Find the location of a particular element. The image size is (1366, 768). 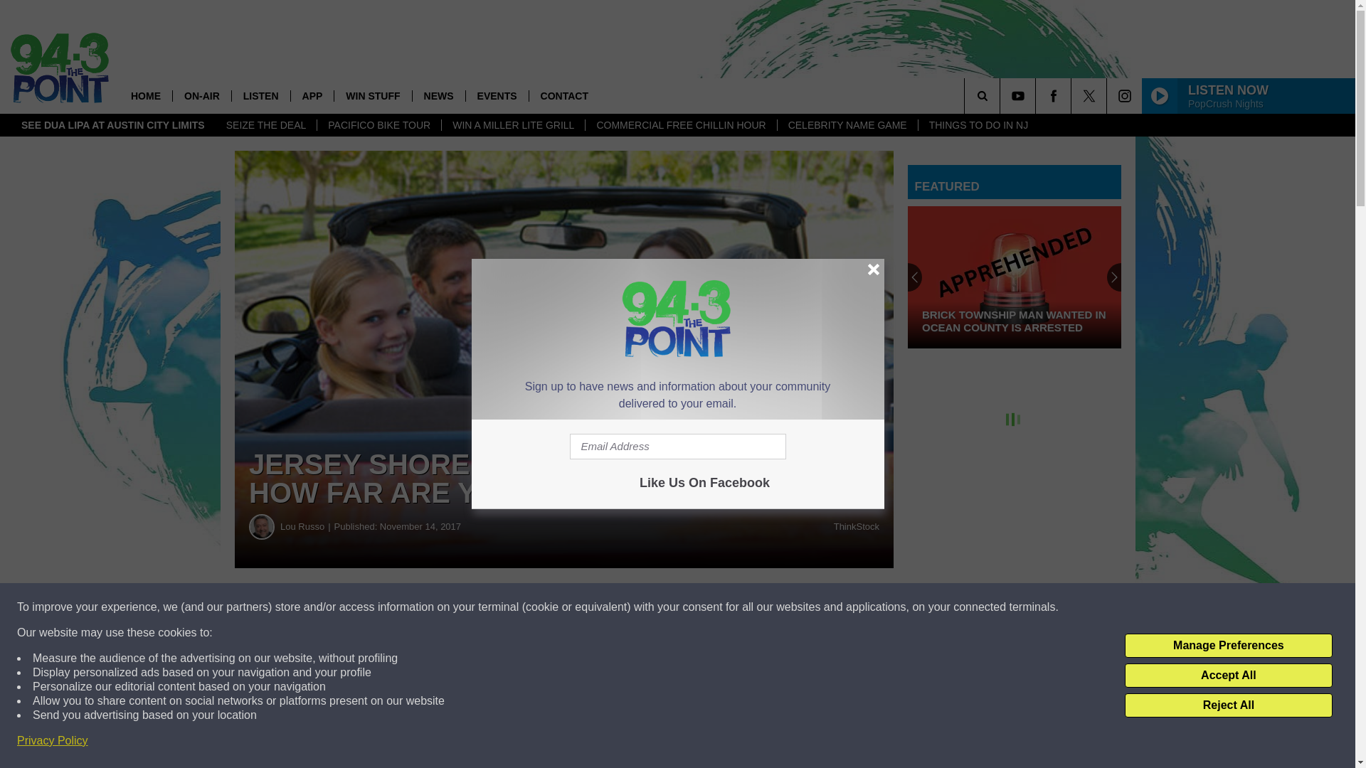

COMMERCIAL FREE CHILLIN HOUR is located at coordinates (680, 125).